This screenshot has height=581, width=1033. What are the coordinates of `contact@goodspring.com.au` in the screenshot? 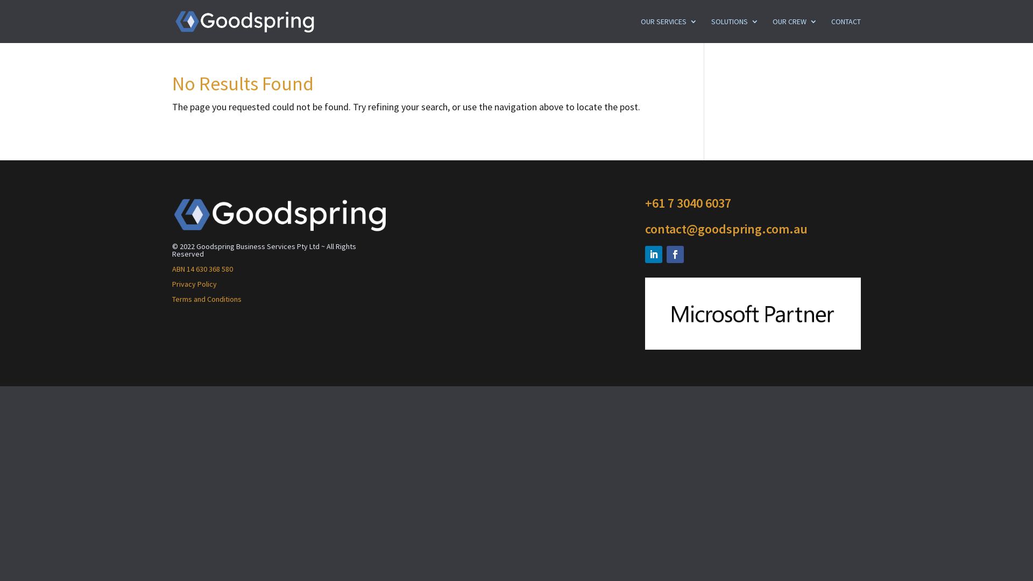 It's located at (726, 229).